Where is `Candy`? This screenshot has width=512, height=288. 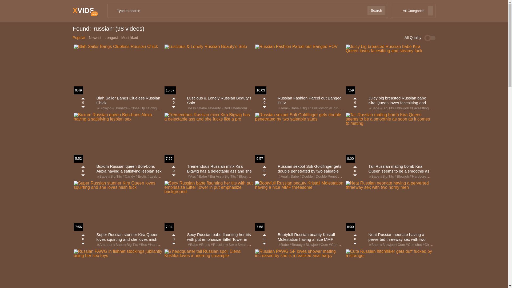
Candy is located at coordinates (129, 177).